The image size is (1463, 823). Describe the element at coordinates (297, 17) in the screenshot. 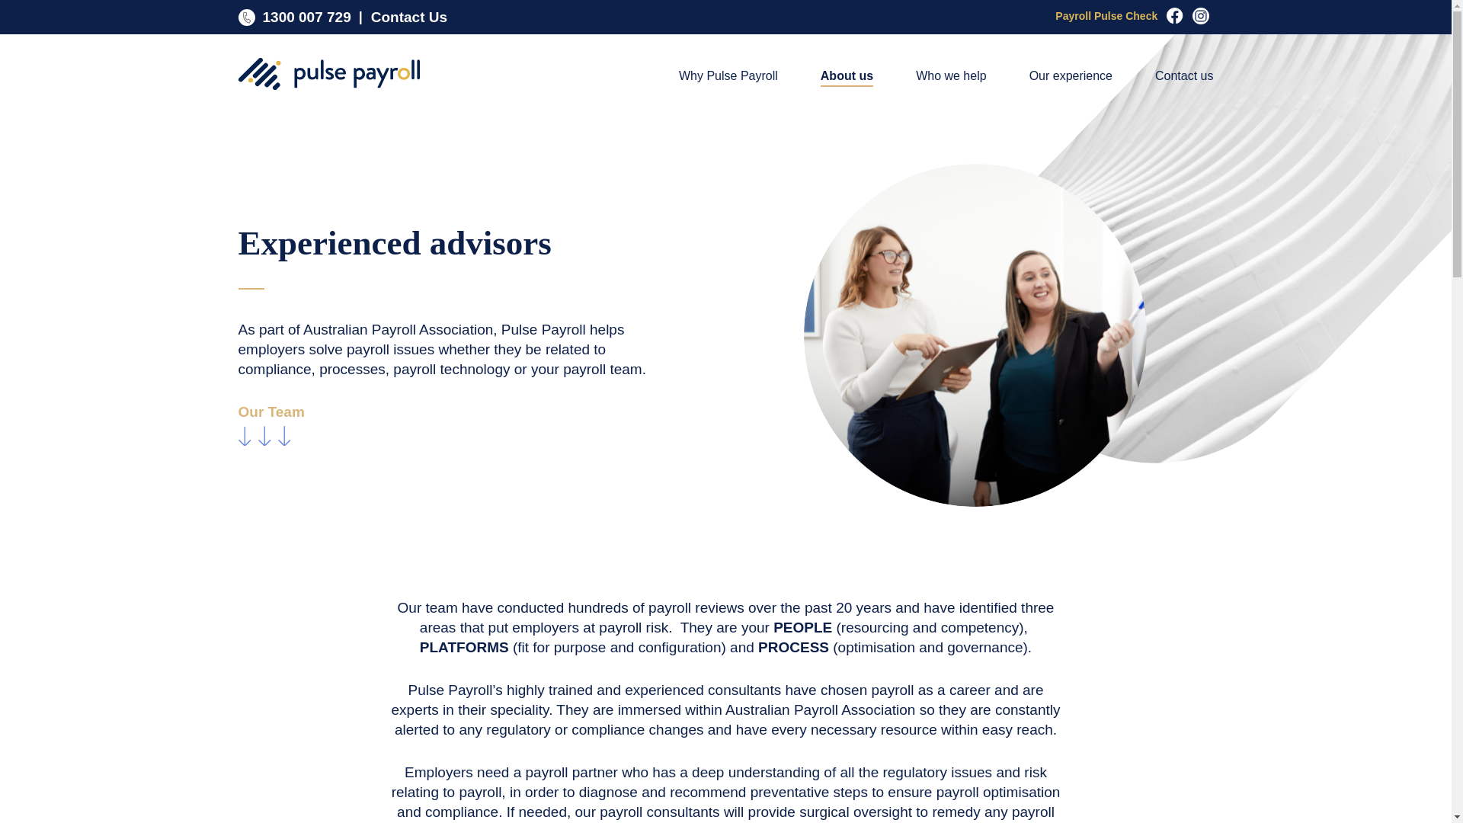

I see `1300 007 729` at that location.